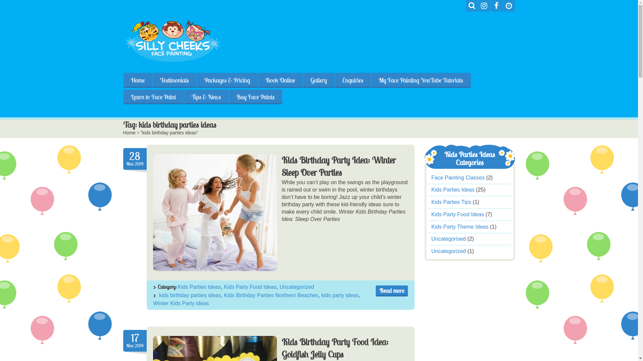 The height and width of the screenshot is (361, 643). What do you see at coordinates (339, 166) in the screenshot?
I see `Kids Birthday Party Idea: Winter Sleep Over Parties` at bounding box center [339, 166].